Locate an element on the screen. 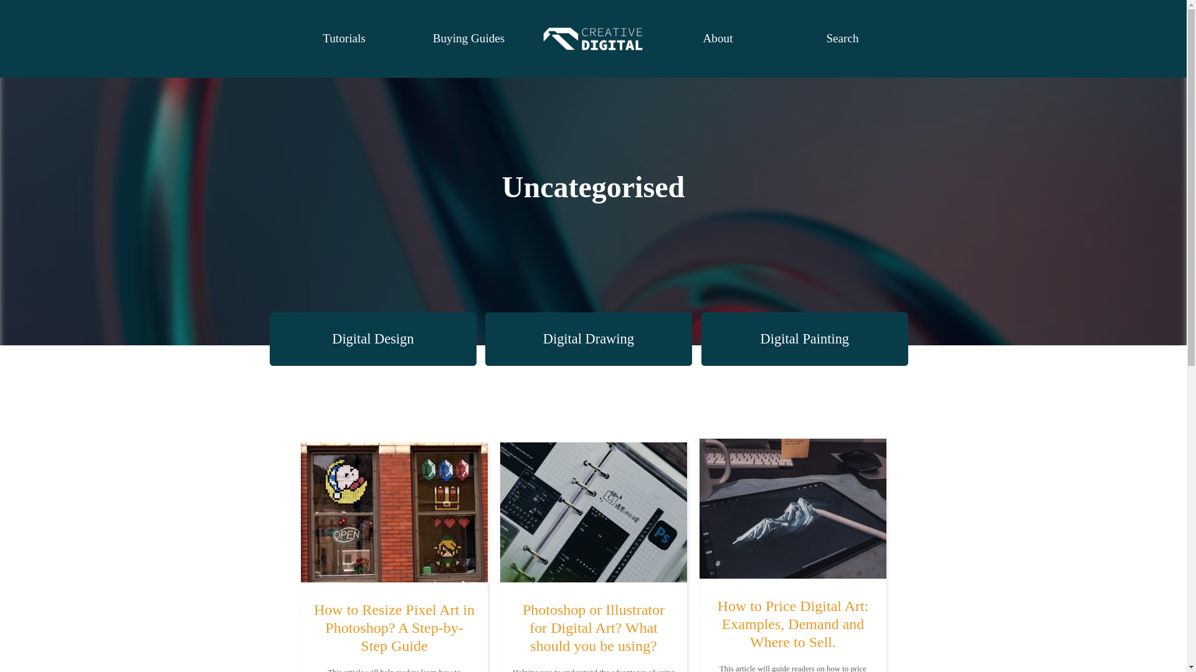  Creative Digital Logo is located at coordinates (593, 39).